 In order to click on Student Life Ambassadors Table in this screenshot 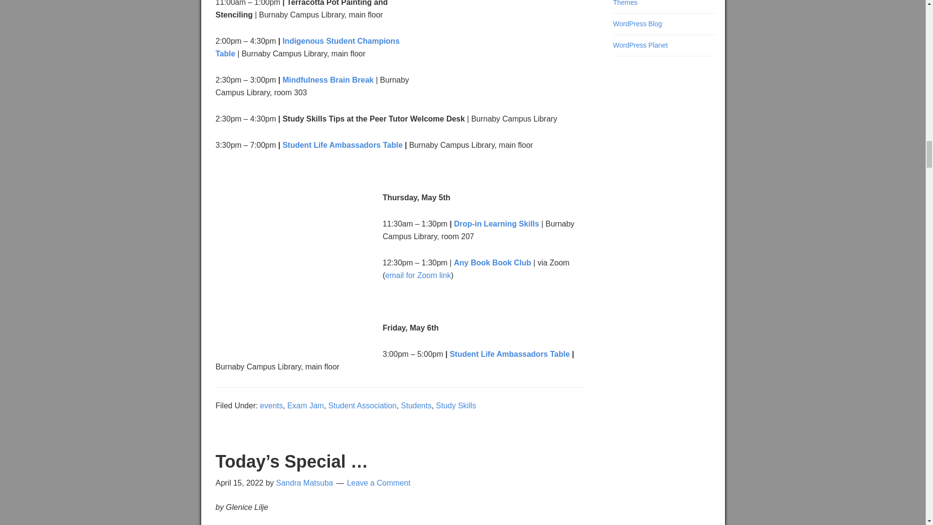, I will do `click(342, 145)`.